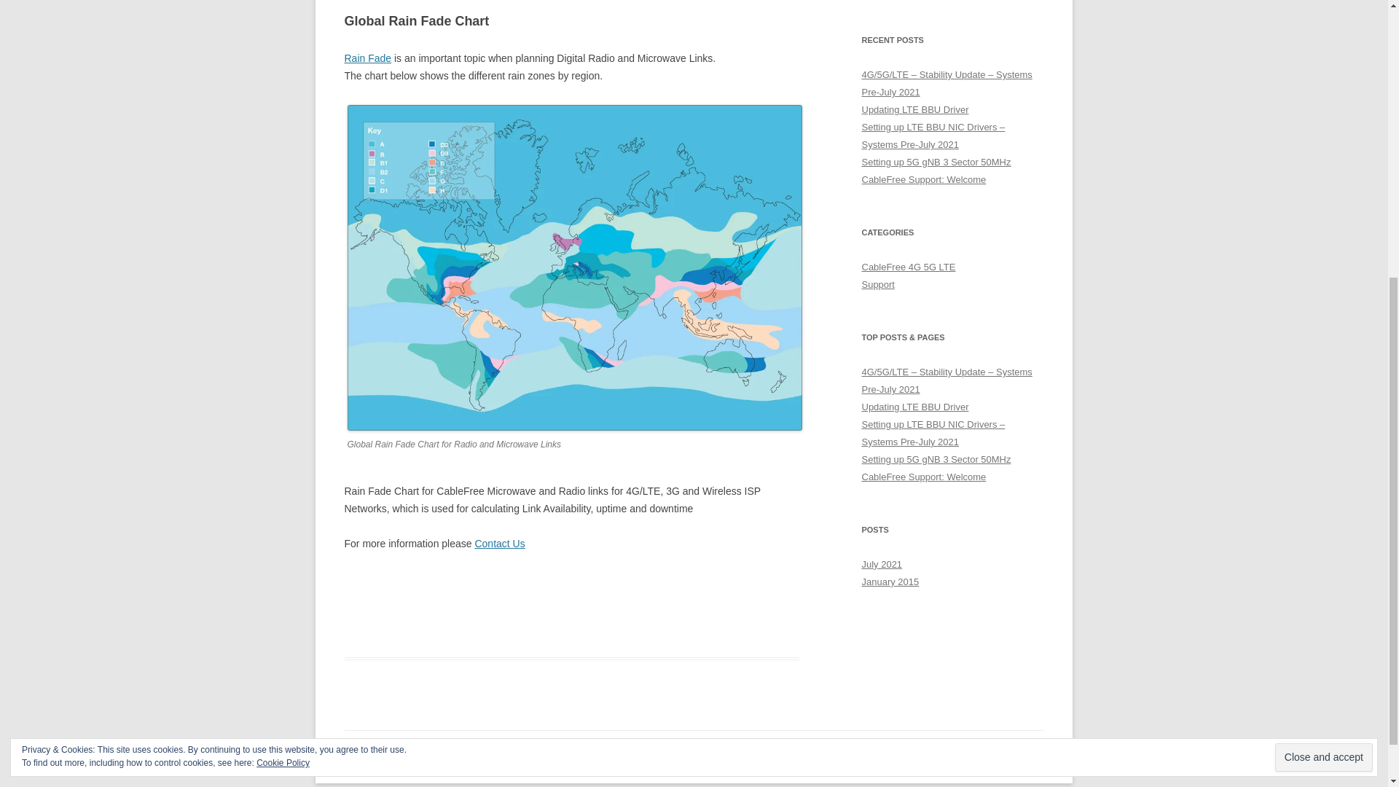 The height and width of the screenshot is (787, 1399). What do you see at coordinates (914, 407) in the screenshot?
I see `Updating LTE BBU Driver` at bounding box center [914, 407].